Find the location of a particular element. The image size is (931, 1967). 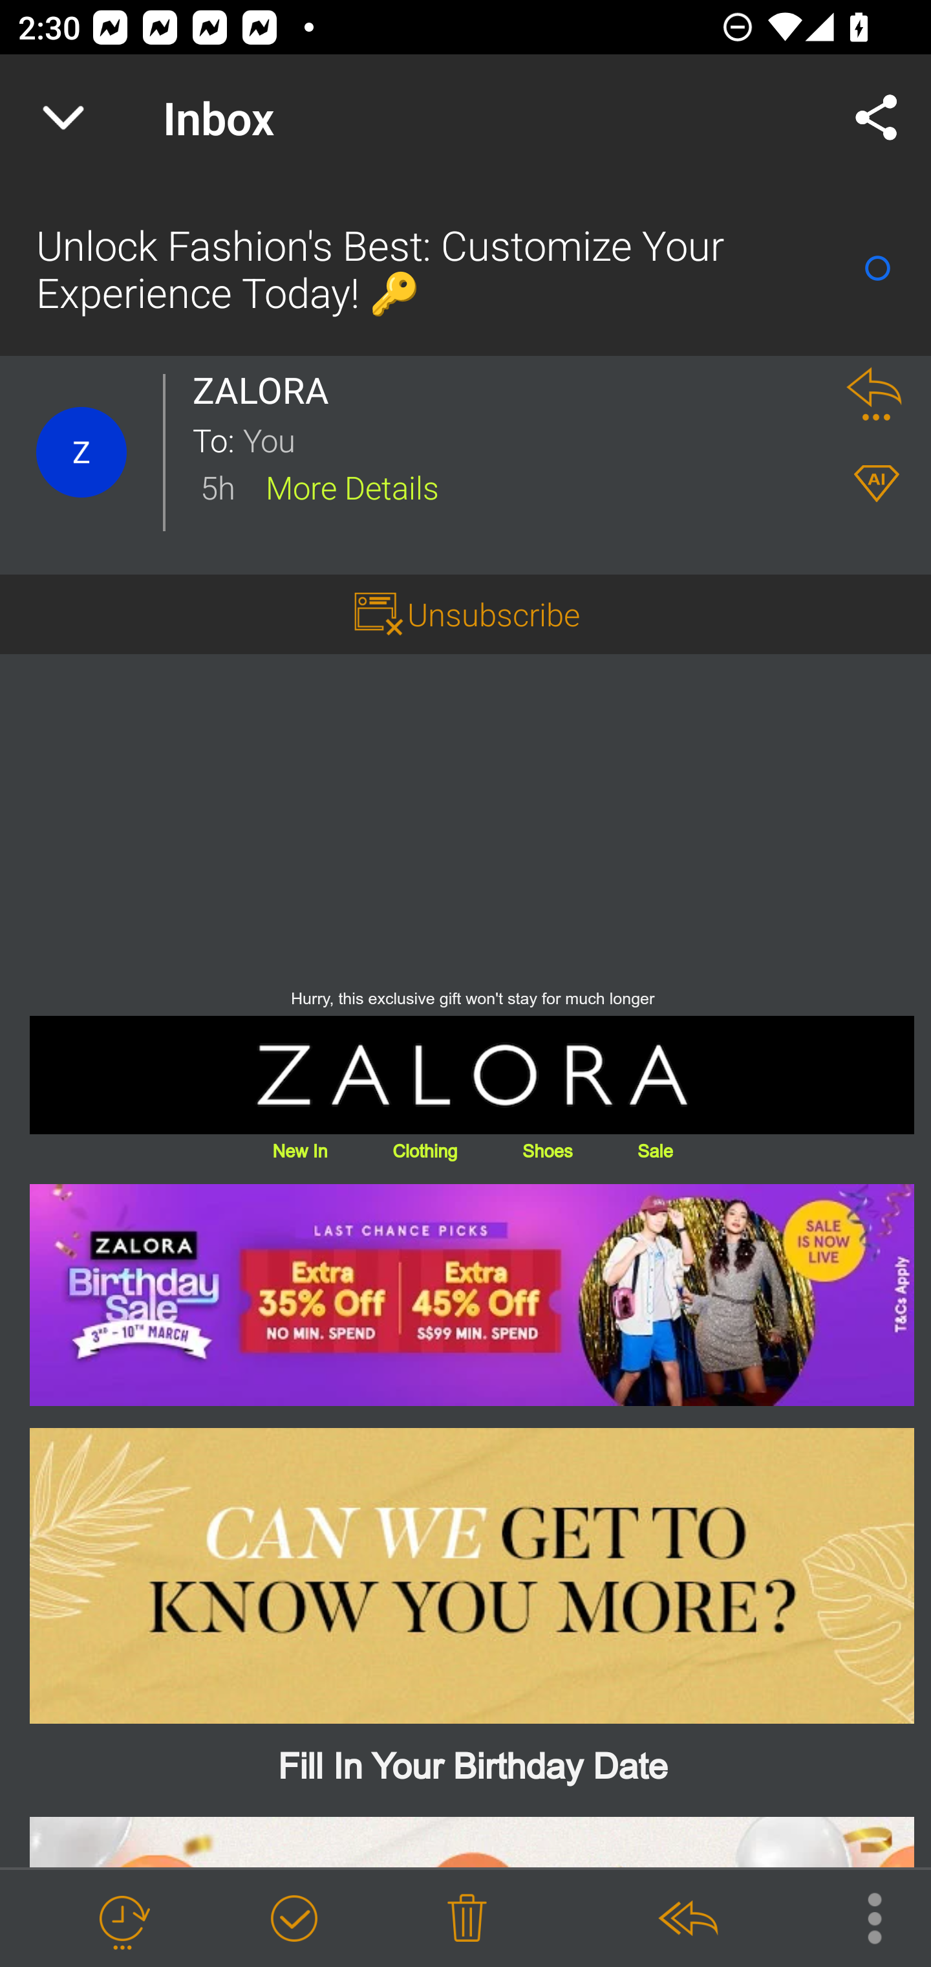

Delete is located at coordinates (467, 1919).